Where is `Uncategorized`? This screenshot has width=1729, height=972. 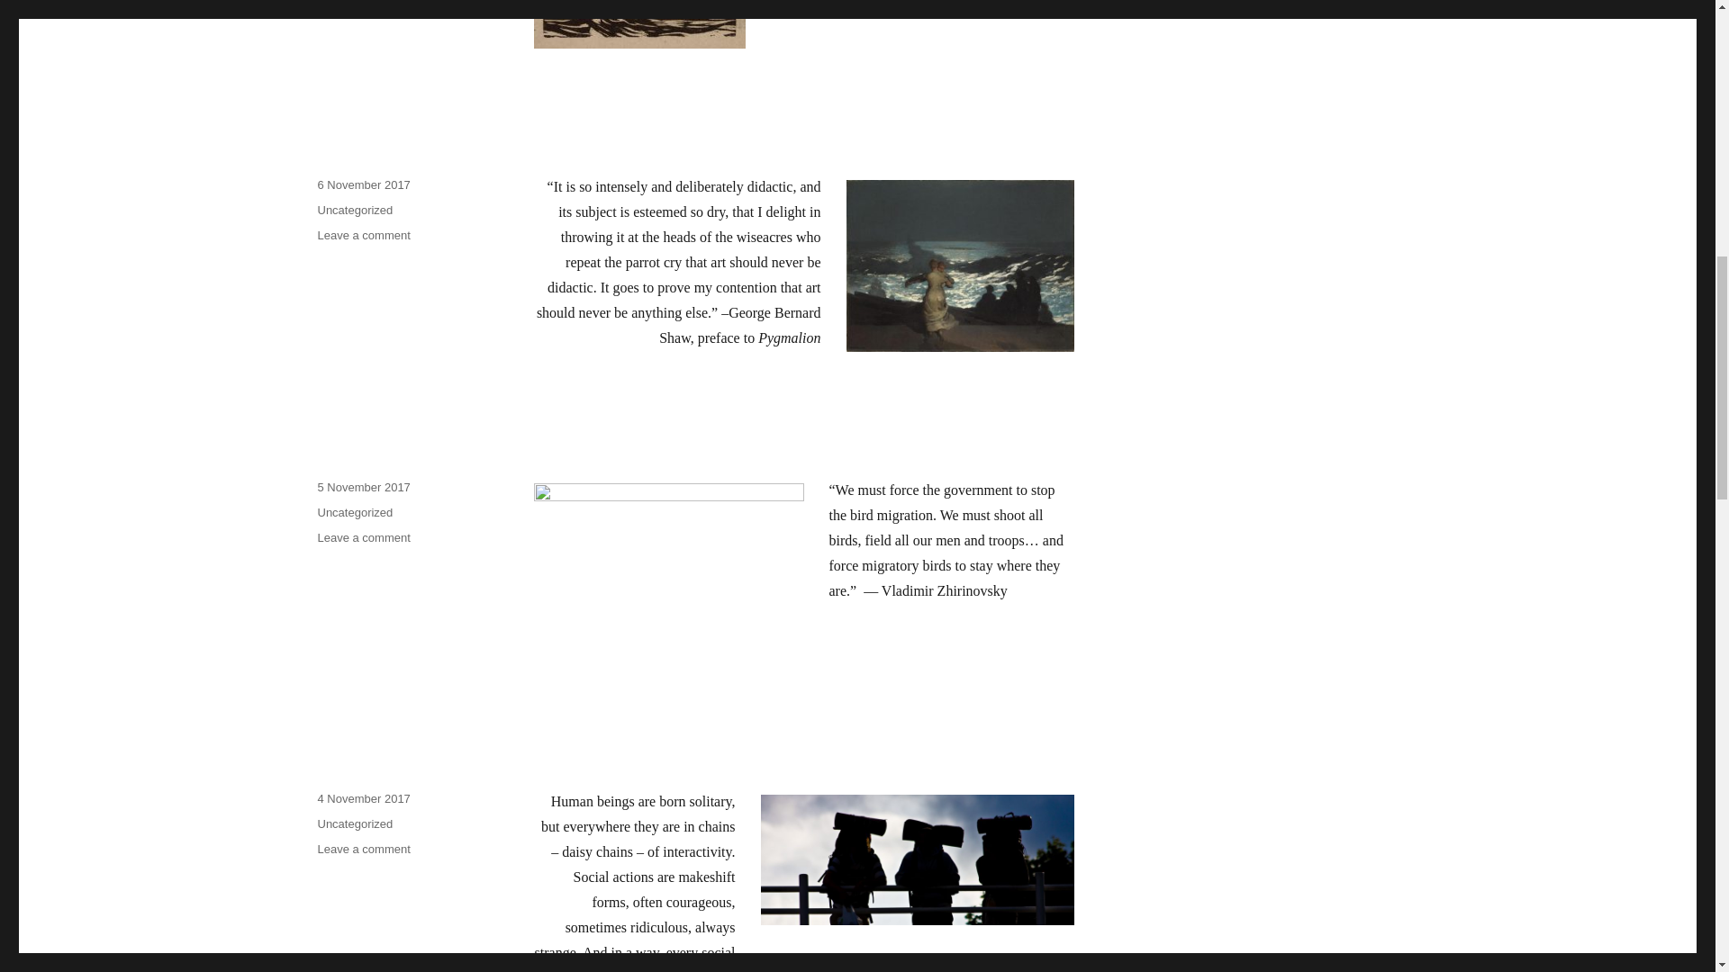 Uncategorized is located at coordinates (363, 486).